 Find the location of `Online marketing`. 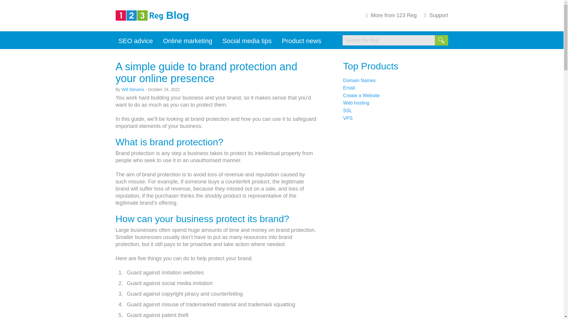

Online marketing is located at coordinates (188, 41).